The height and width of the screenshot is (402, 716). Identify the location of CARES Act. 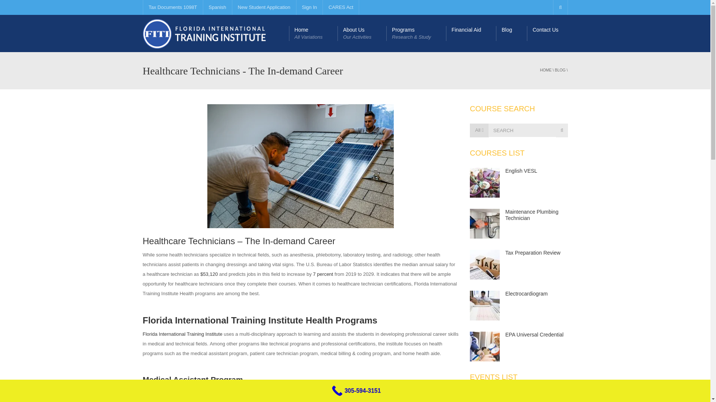
(534, 335).